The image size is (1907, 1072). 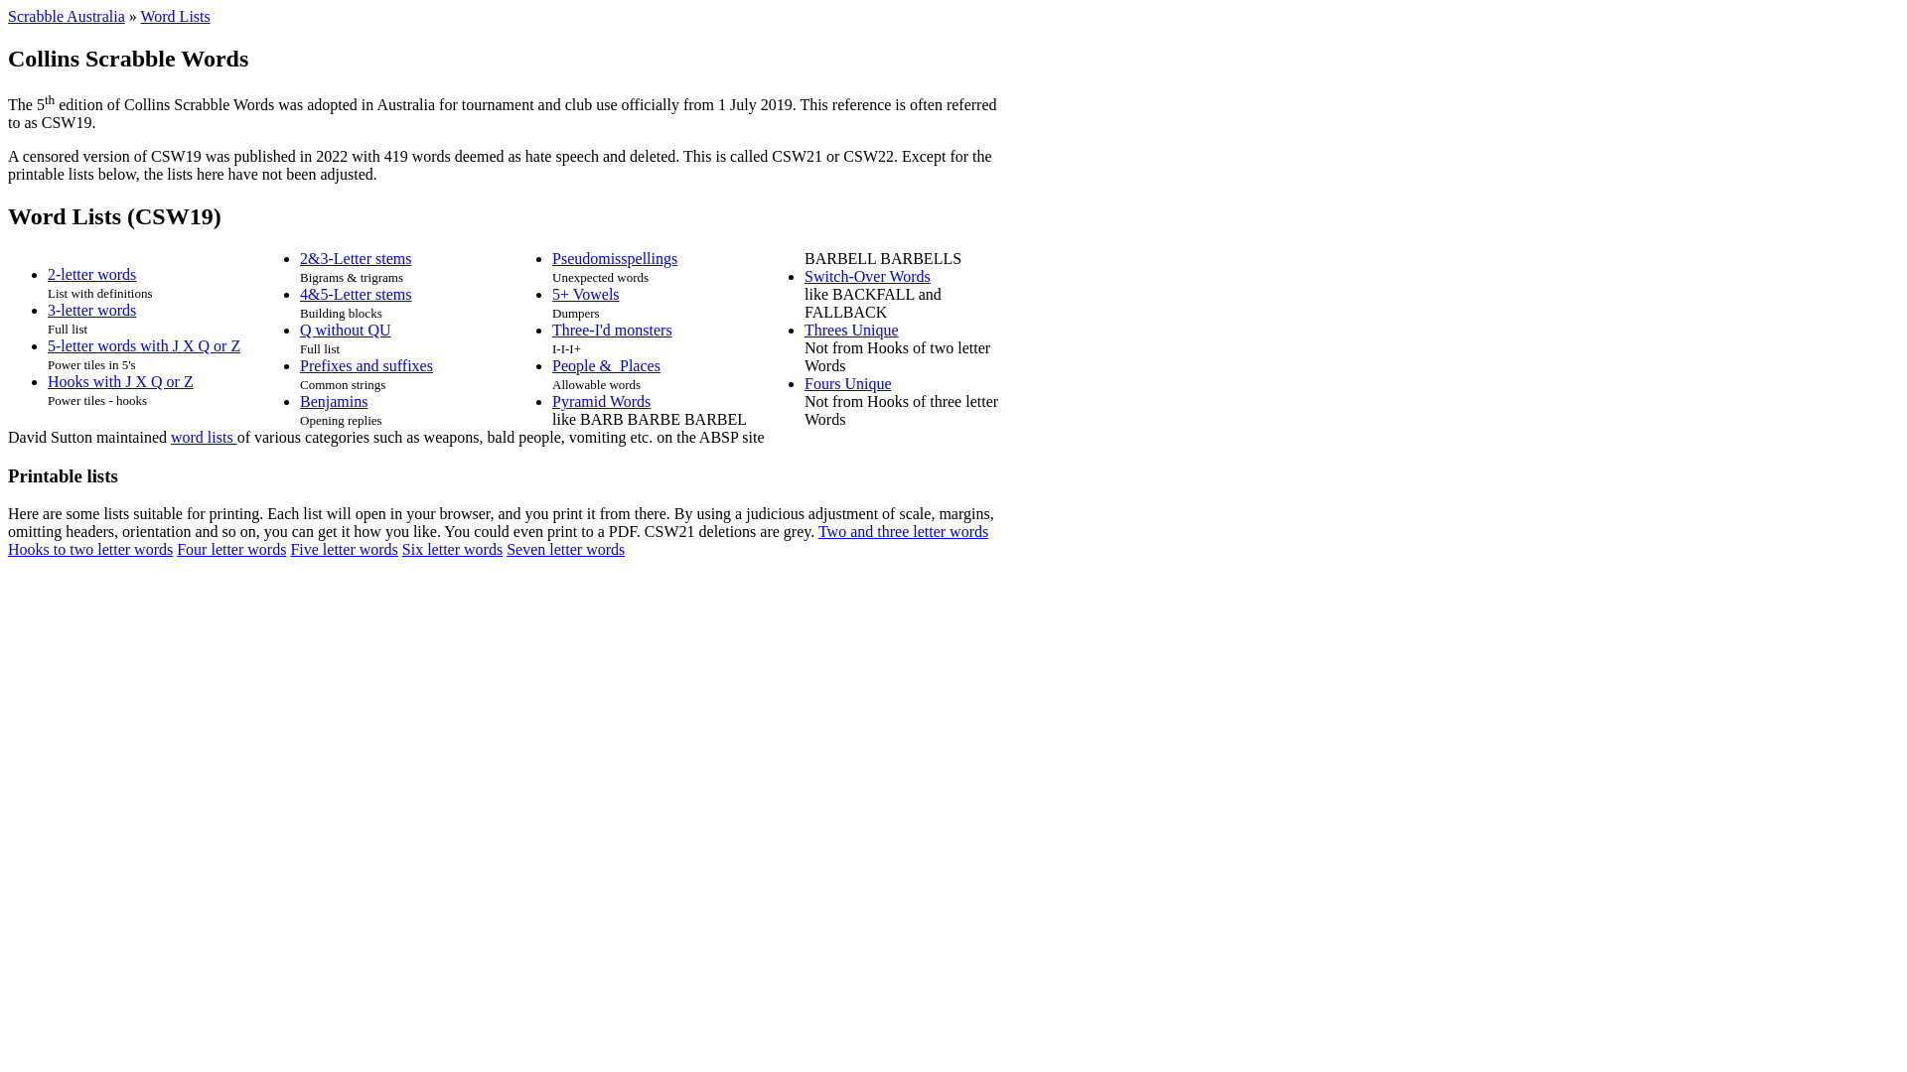 I want to click on Prefixes and suffixes, so click(x=367, y=365).